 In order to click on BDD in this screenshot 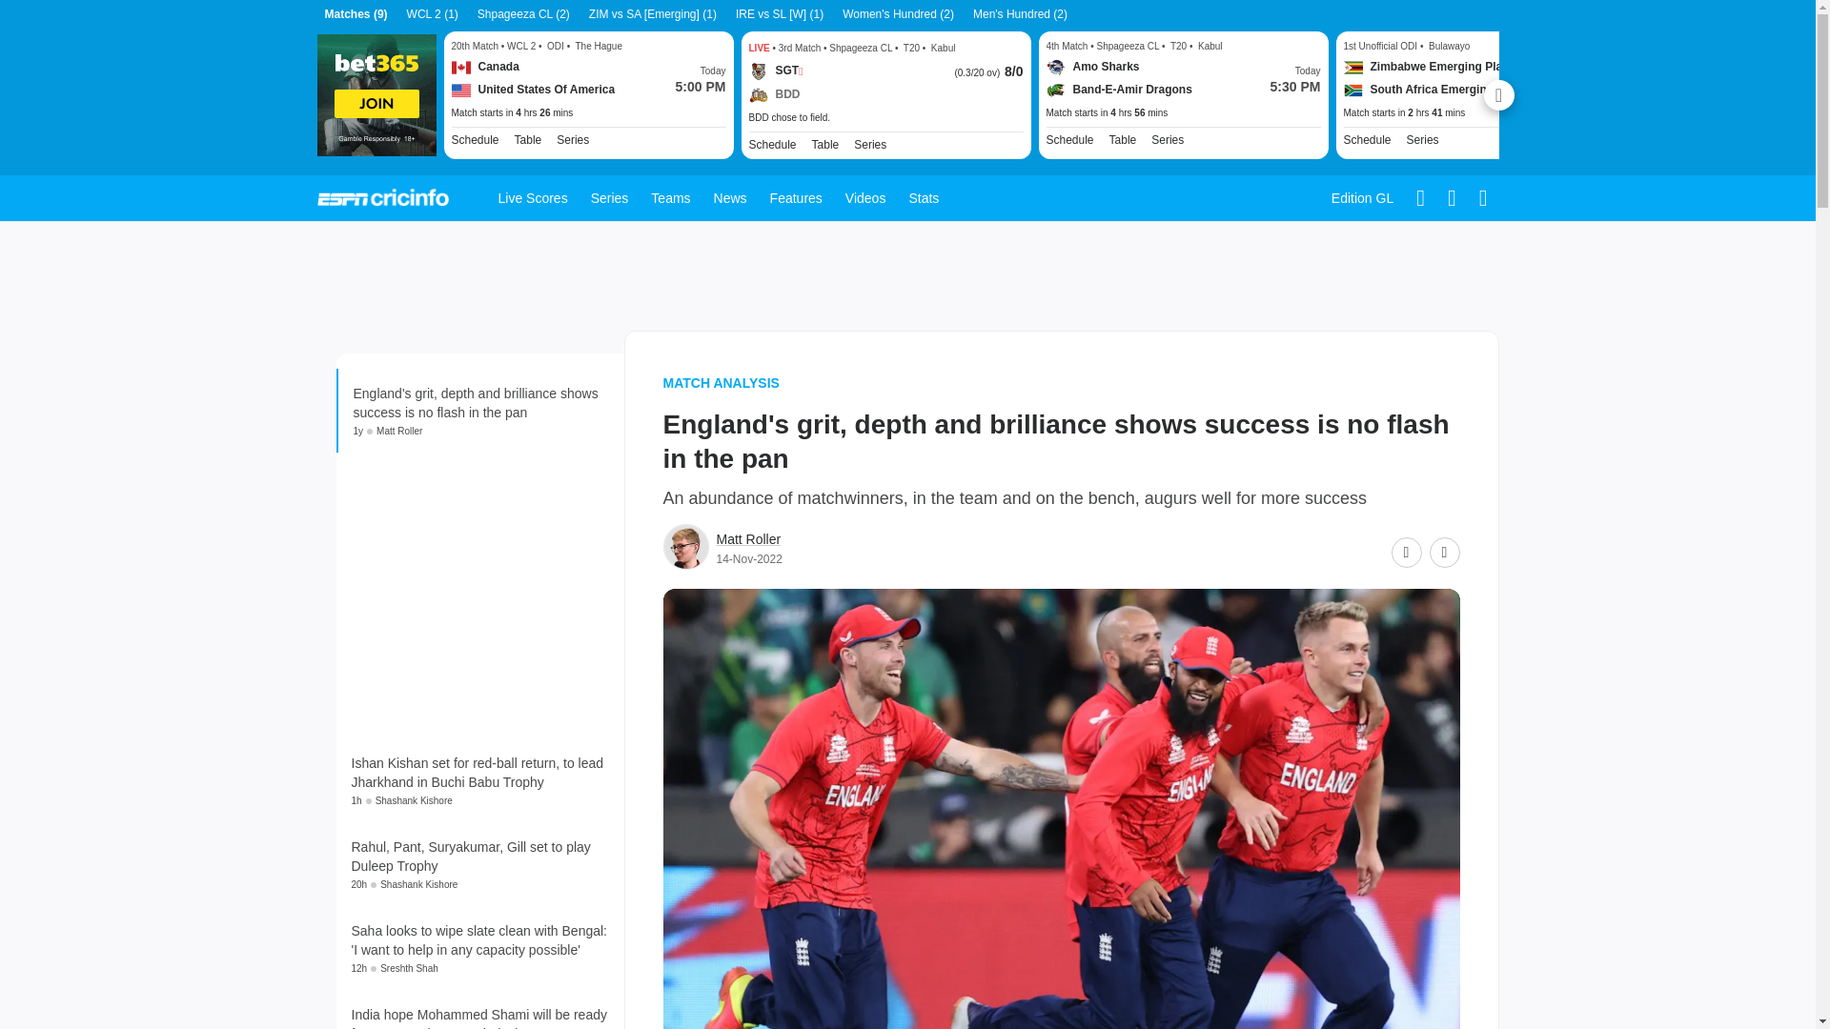, I will do `click(774, 95)`.